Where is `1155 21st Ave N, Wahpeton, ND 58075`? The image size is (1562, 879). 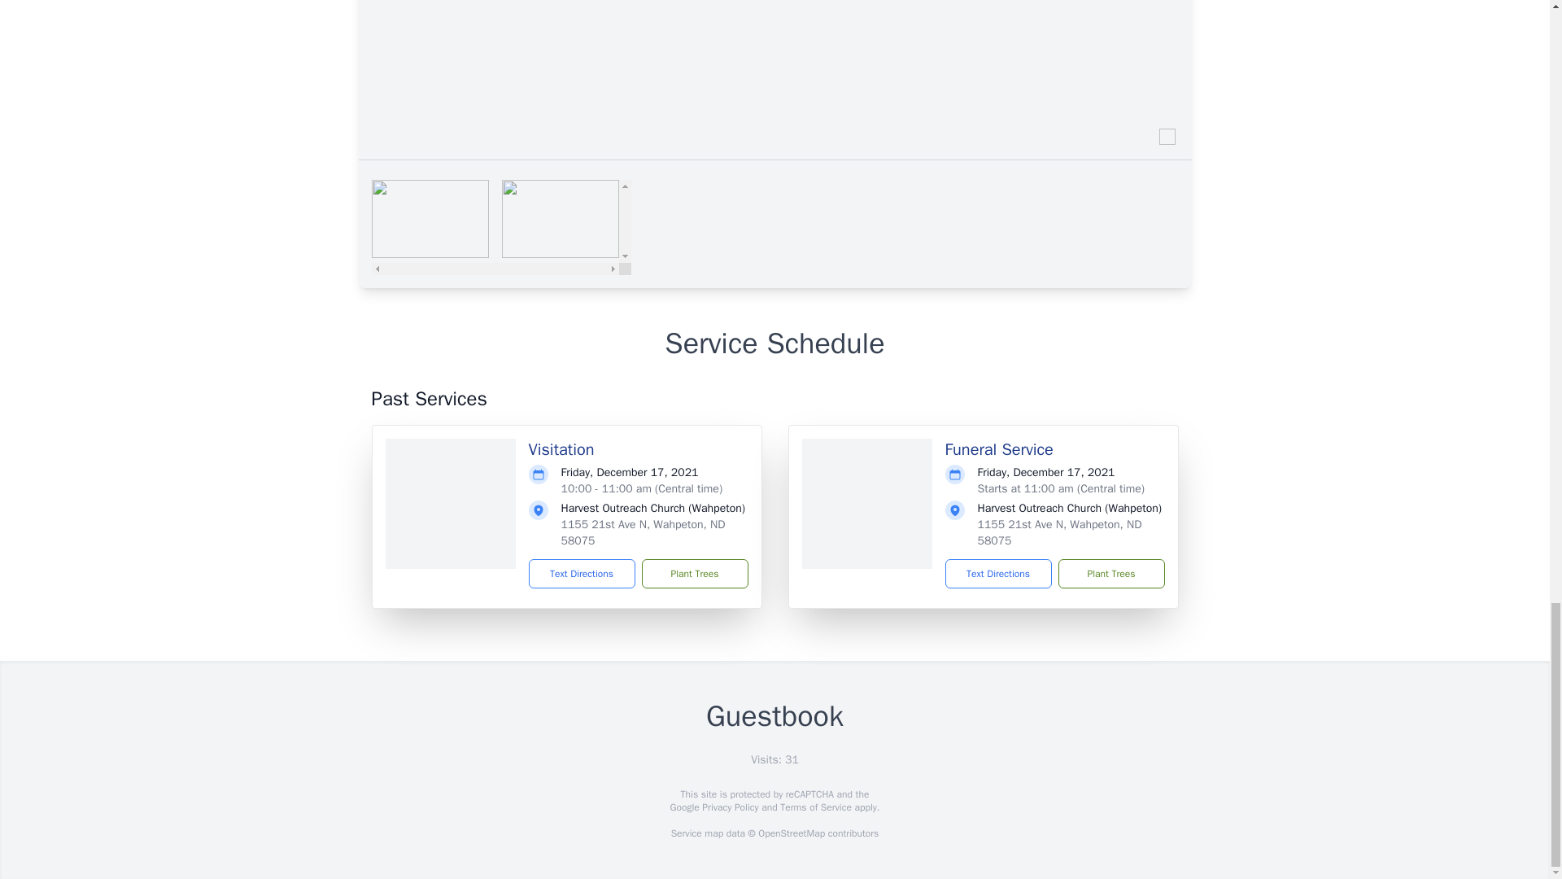
1155 21st Ave N, Wahpeton, ND 58075 is located at coordinates (643, 532).